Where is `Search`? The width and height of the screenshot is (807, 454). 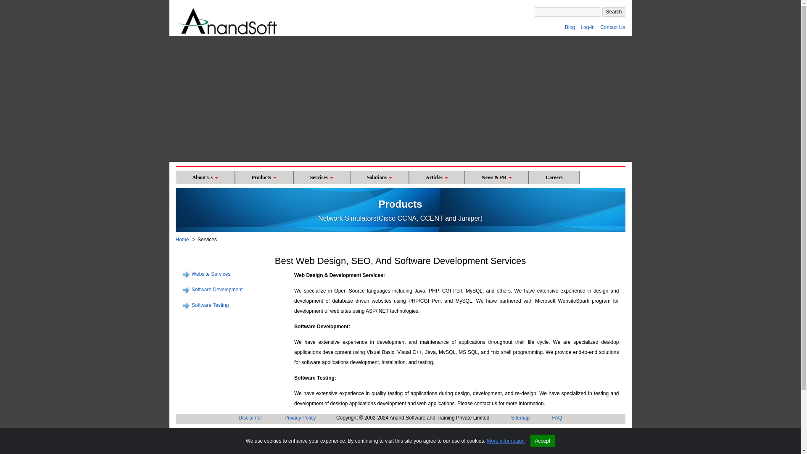 Search is located at coordinates (613, 12).